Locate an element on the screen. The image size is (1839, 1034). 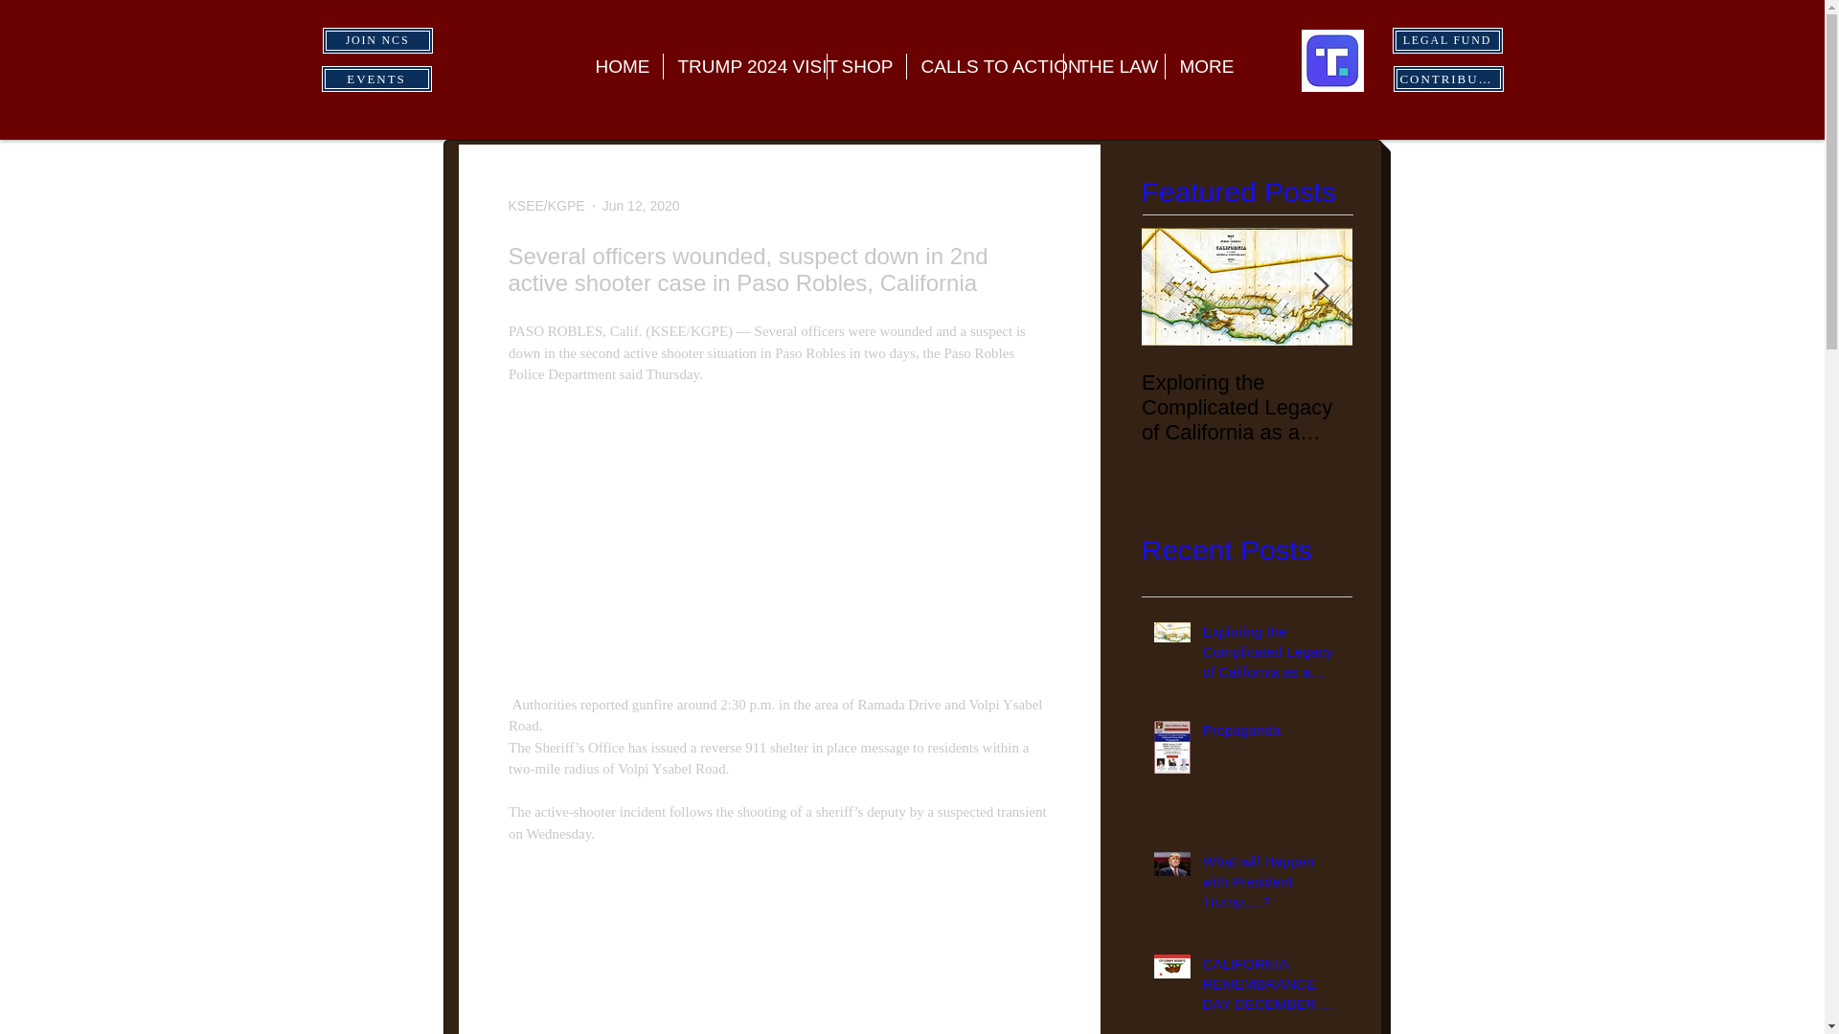
HOME is located at coordinates (621, 67).